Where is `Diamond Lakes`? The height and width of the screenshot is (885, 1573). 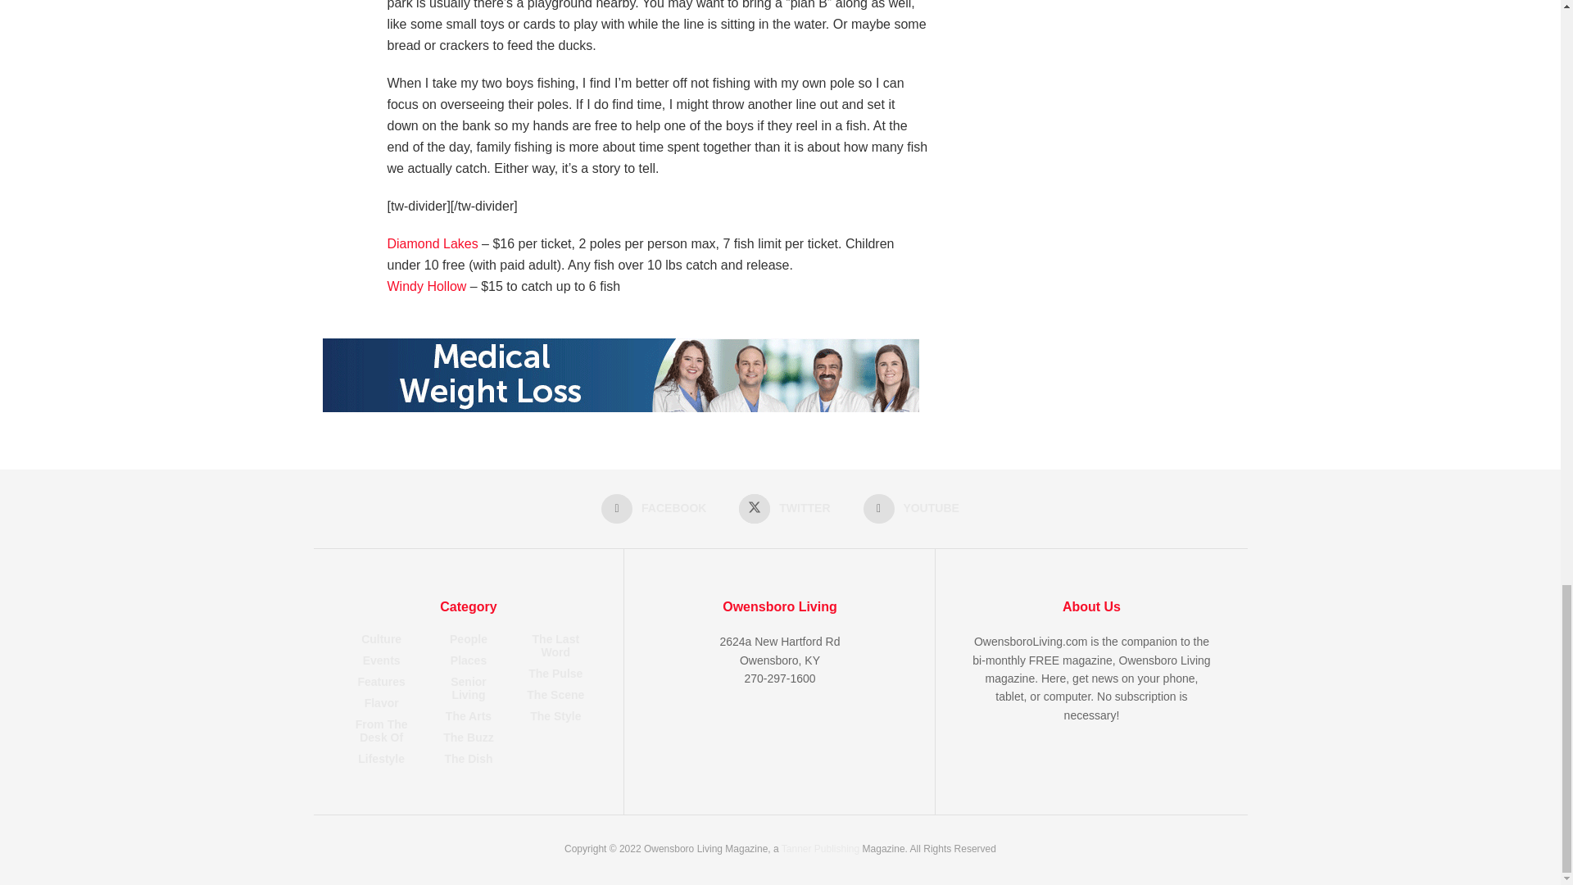 Diamond Lakes is located at coordinates (433, 243).